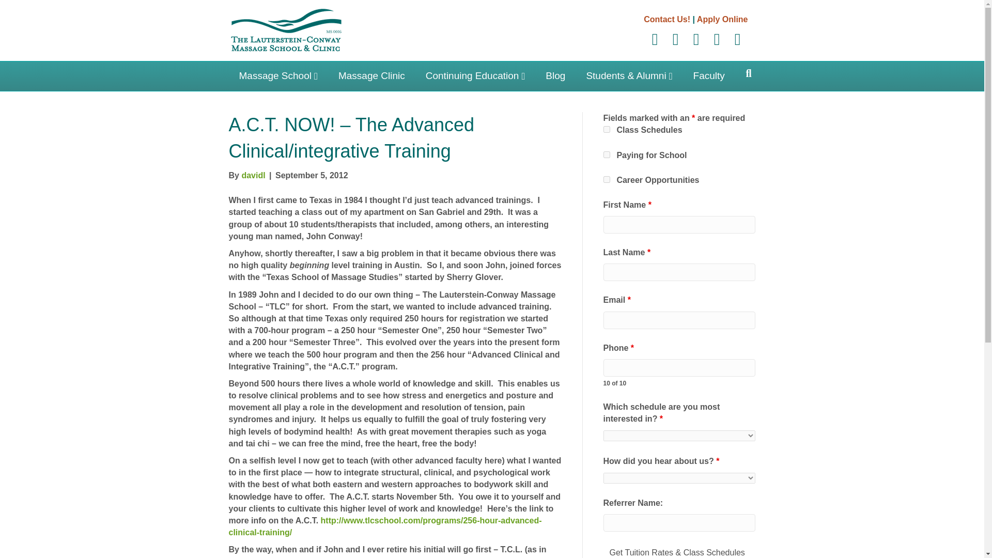 The height and width of the screenshot is (558, 992). I want to click on Blog, so click(555, 76).